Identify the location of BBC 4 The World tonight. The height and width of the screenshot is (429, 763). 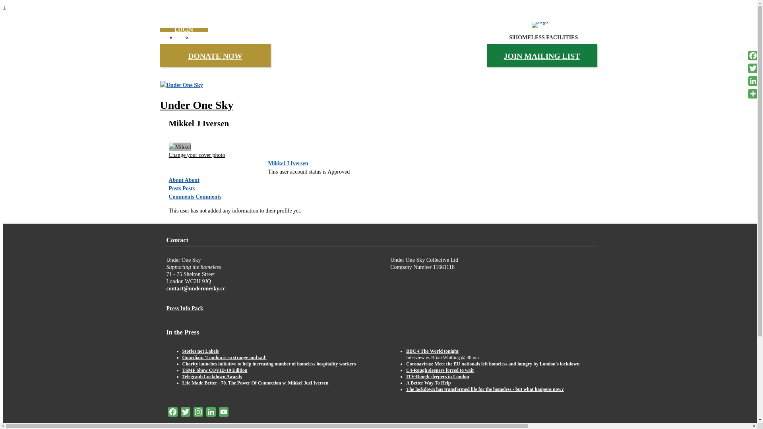
(432, 351).